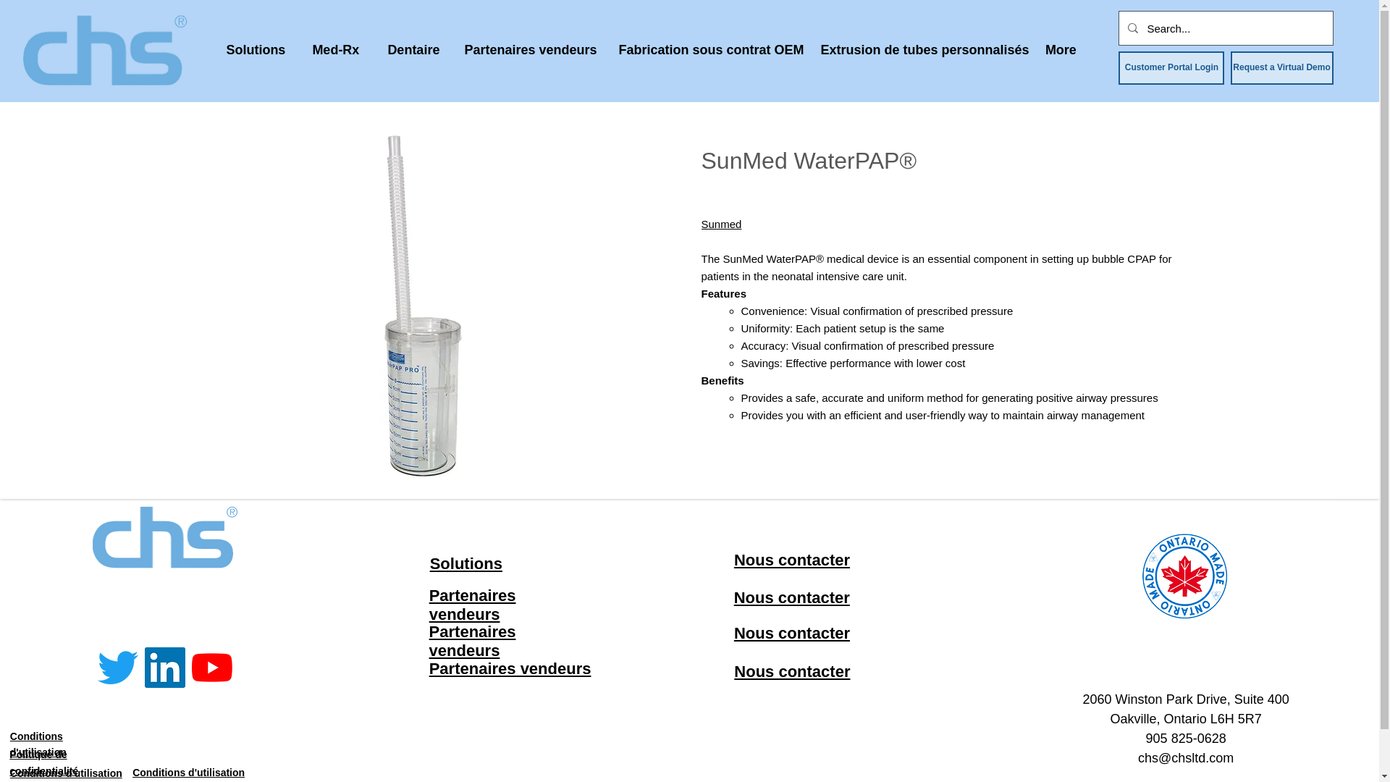 Image resolution: width=1390 pixels, height=782 pixels. I want to click on Partenaires vendeurs, so click(530, 49).